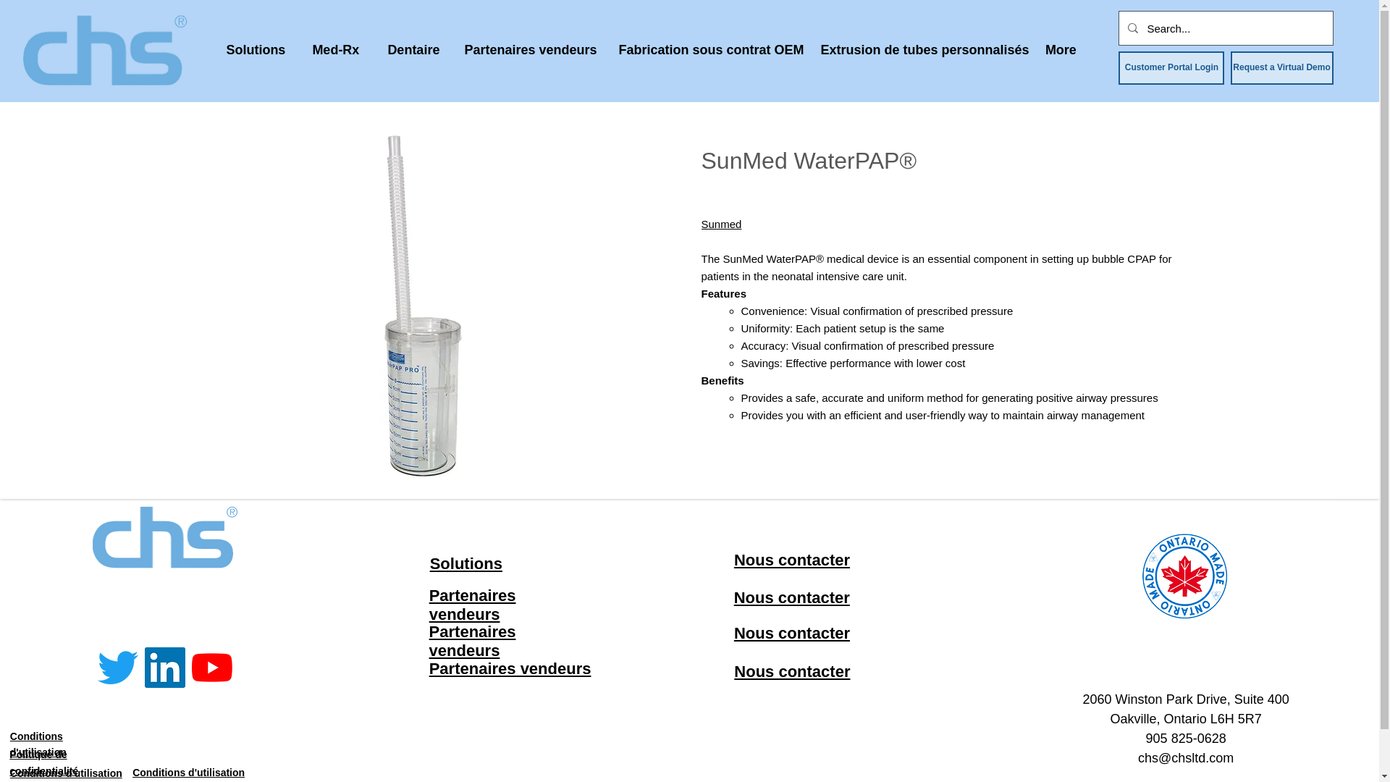 Image resolution: width=1390 pixels, height=782 pixels. I want to click on Partenaires vendeurs, so click(530, 49).